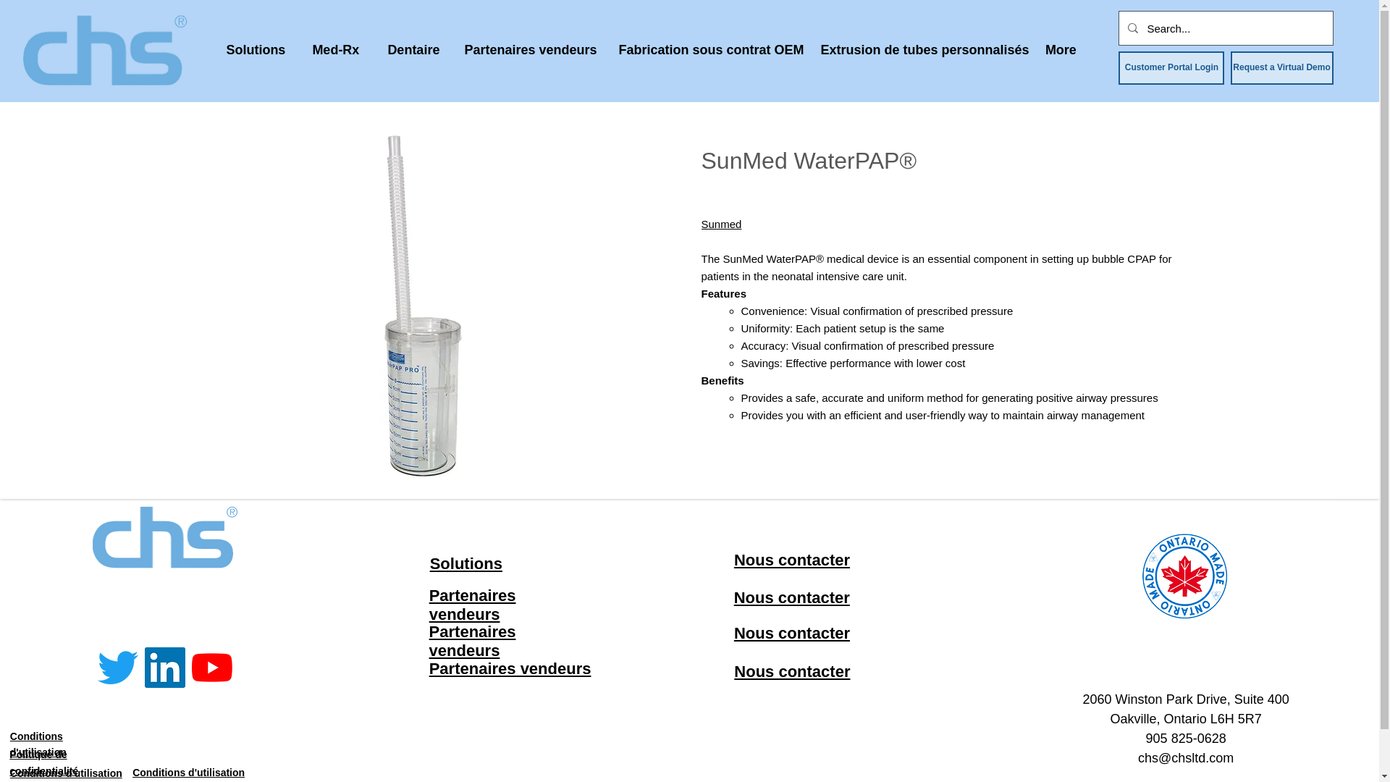 Image resolution: width=1390 pixels, height=782 pixels. I want to click on Partenaires vendeurs, so click(530, 49).